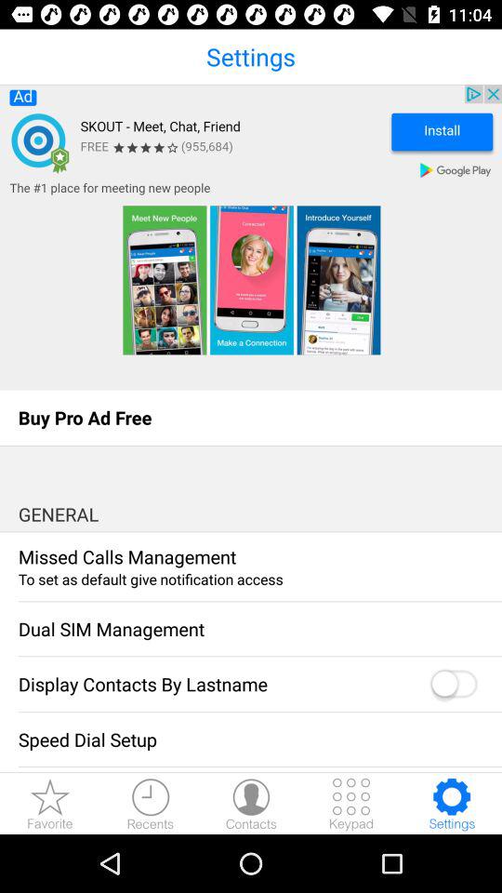 The height and width of the screenshot is (893, 502). What do you see at coordinates (251, 804) in the screenshot?
I see `open contacts` at bounding box center [251, 804].